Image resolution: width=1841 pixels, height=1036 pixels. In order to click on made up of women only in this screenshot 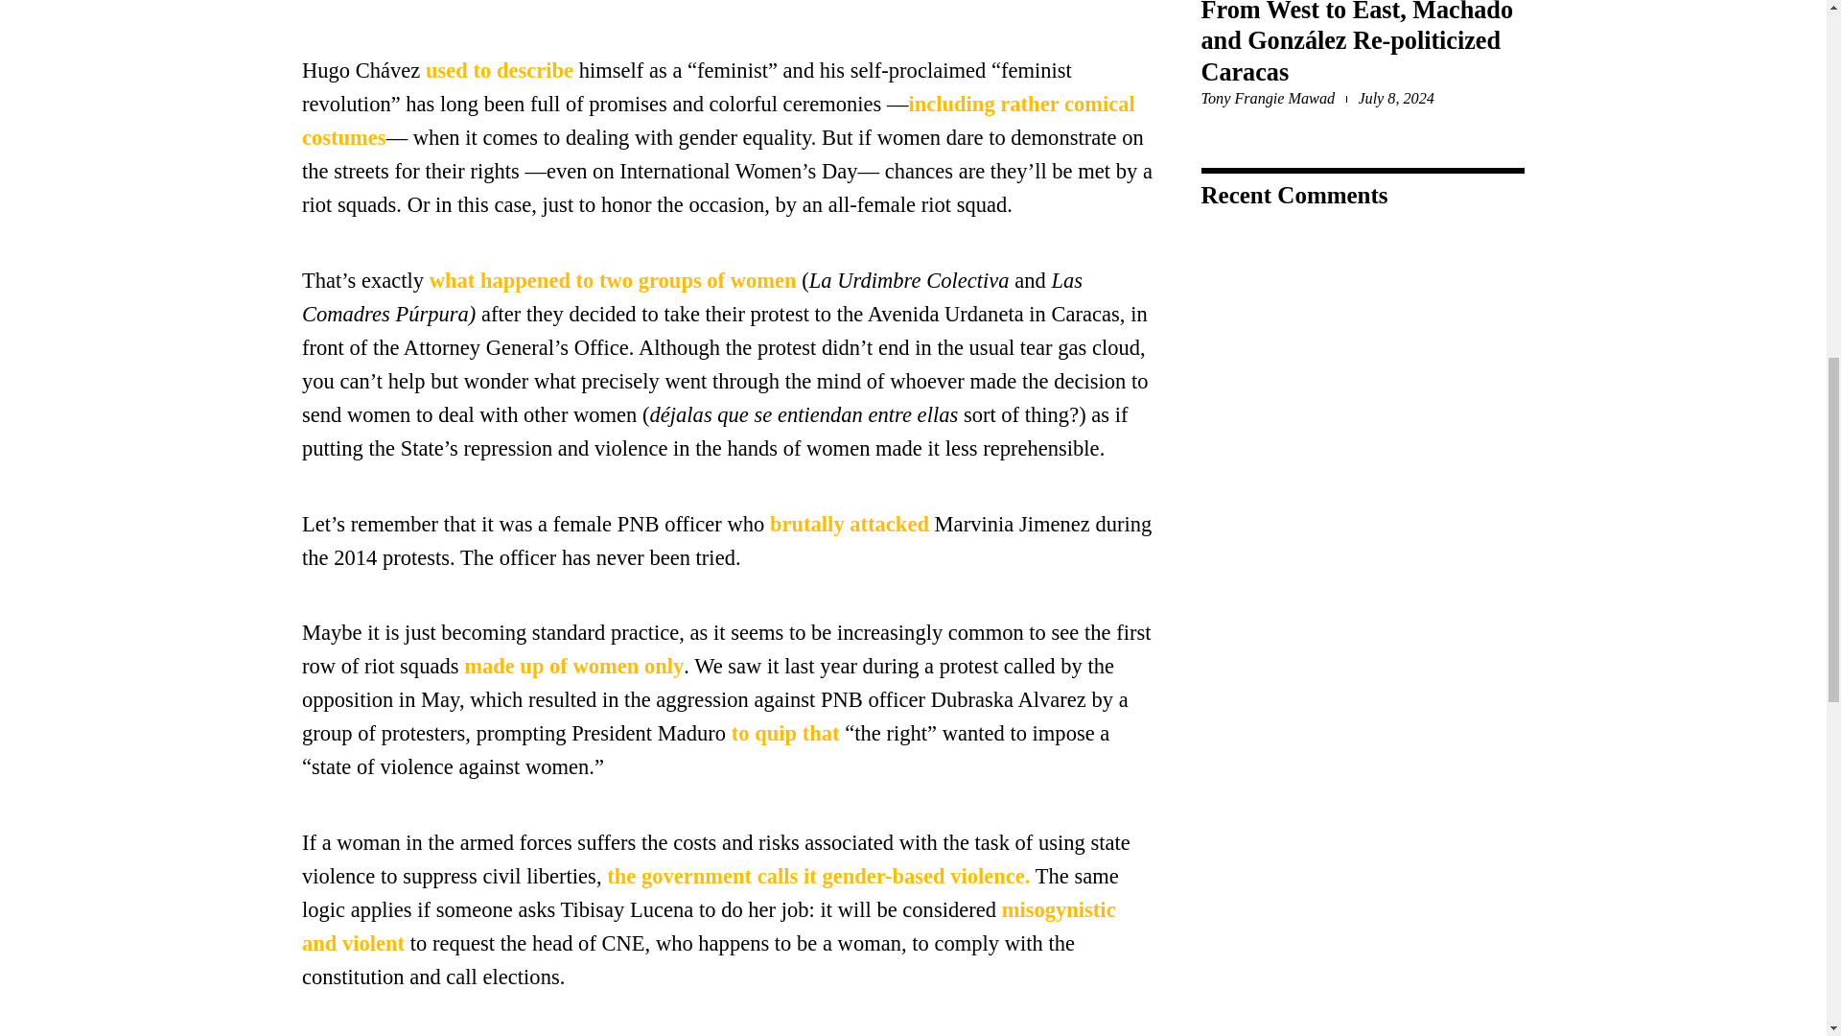, I will do `click(571, 666)`.